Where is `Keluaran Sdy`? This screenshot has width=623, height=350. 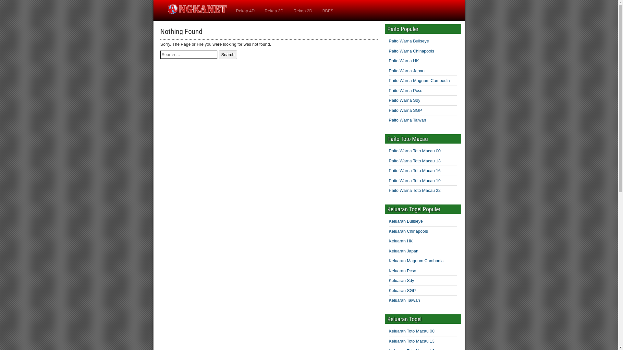 Keluaran Sdy is located at coordinates (401, 281).